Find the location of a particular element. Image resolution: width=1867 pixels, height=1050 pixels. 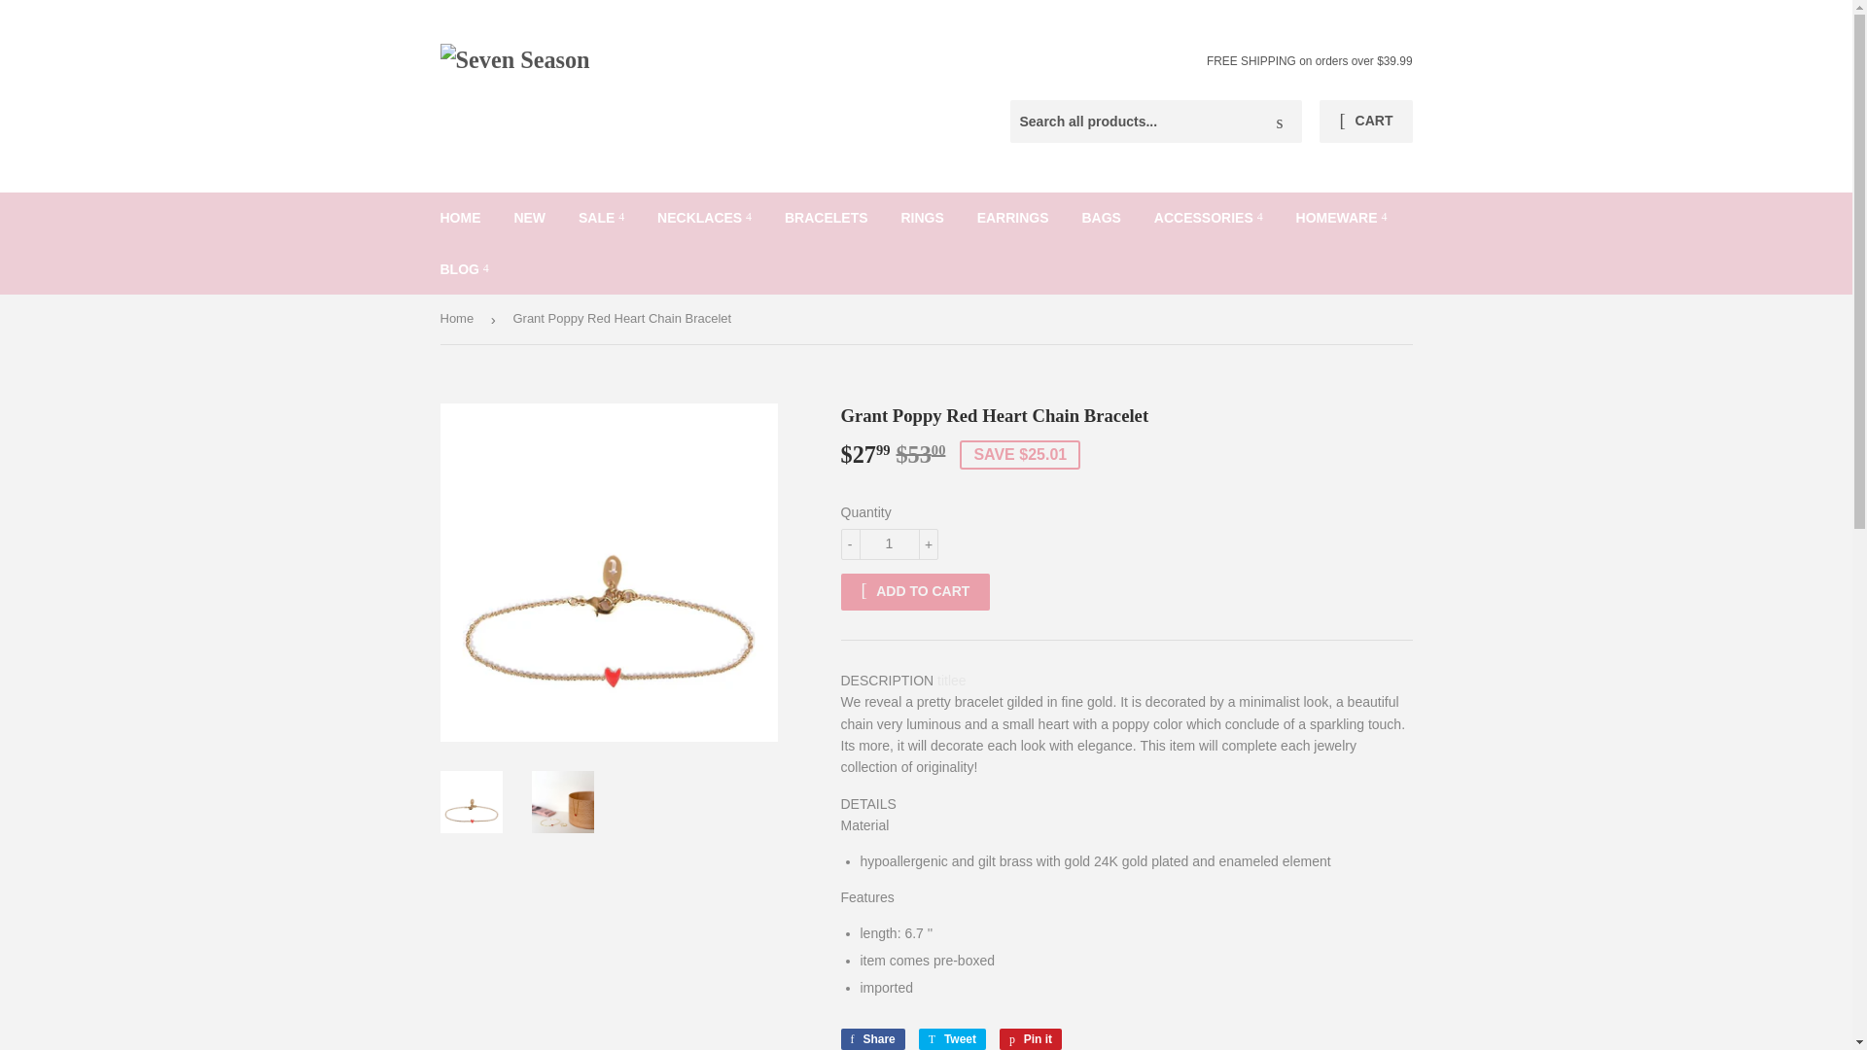

CART is located at coordinates (1365, 121).